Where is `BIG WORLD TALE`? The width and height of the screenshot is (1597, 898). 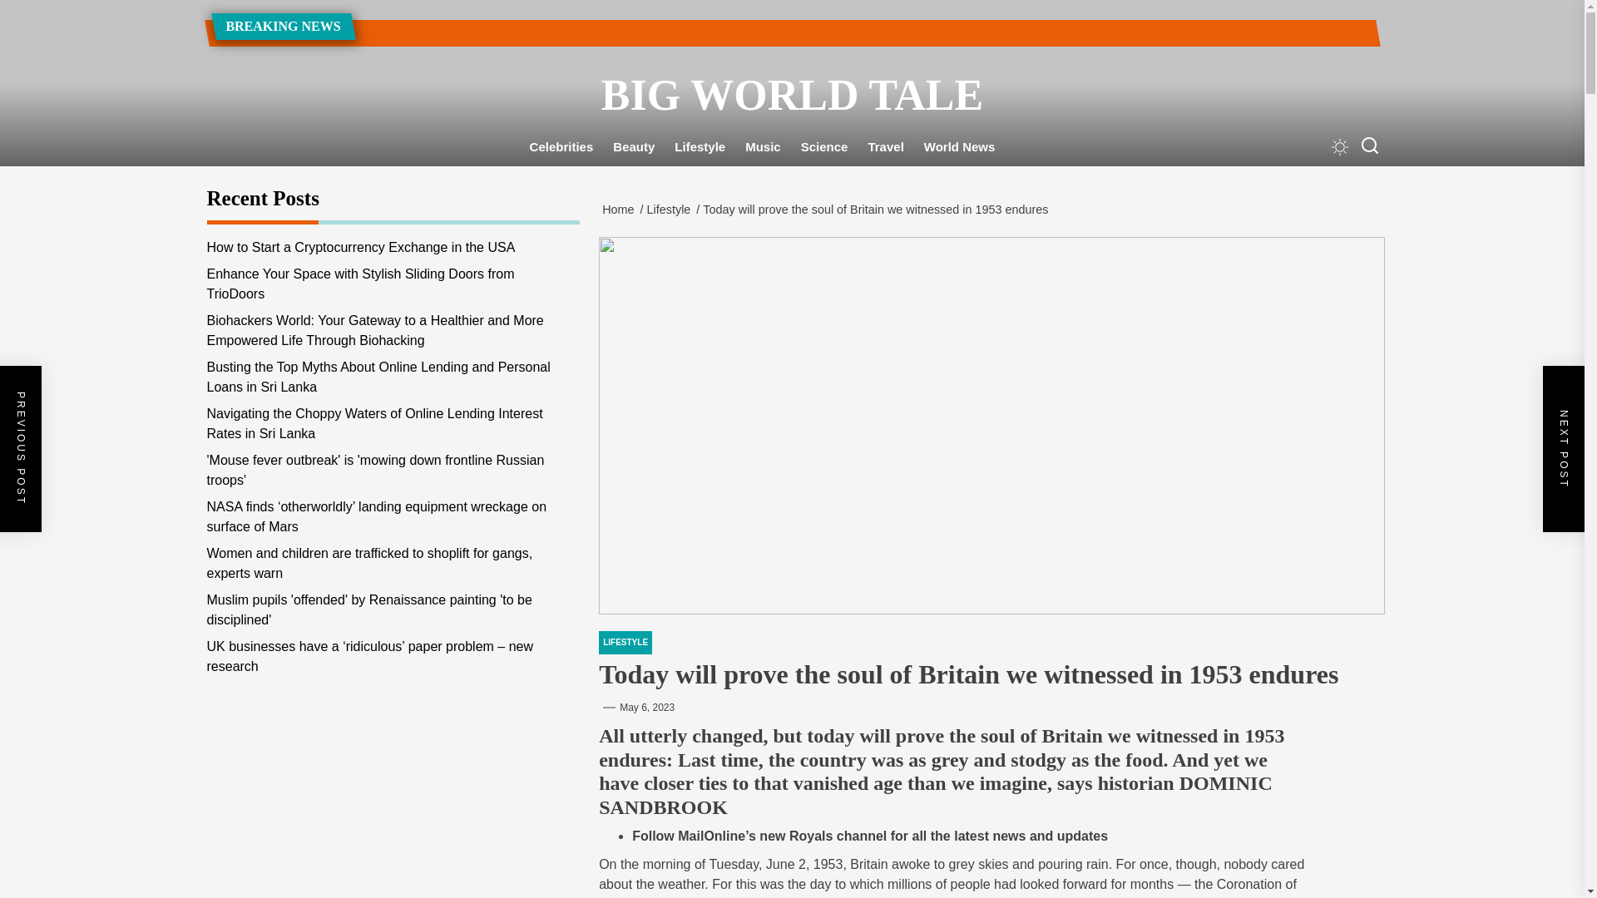 BIG WORLD TALE is located at coordinates (791, 95).